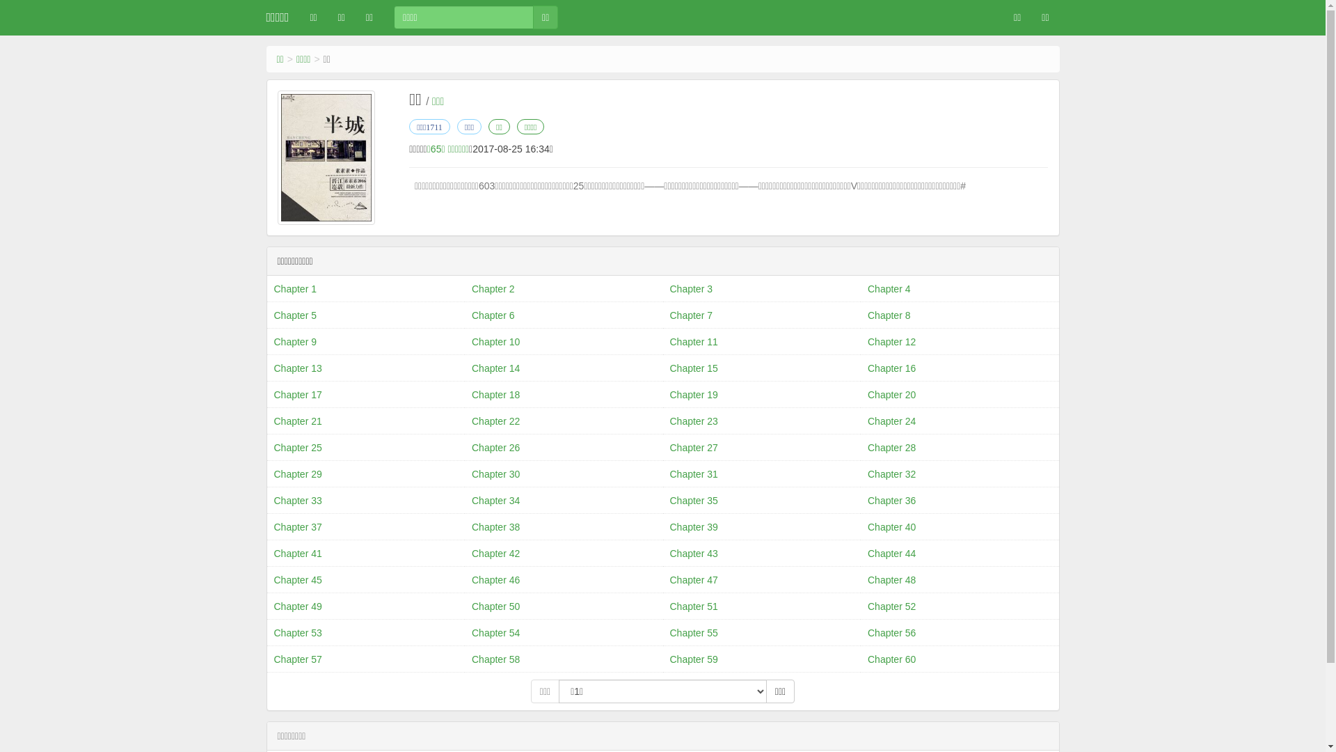 The image size is (1336, 752). Describe the element at coordinates (960, 501) in the screenshot. I see `Chapter 36` at that location.